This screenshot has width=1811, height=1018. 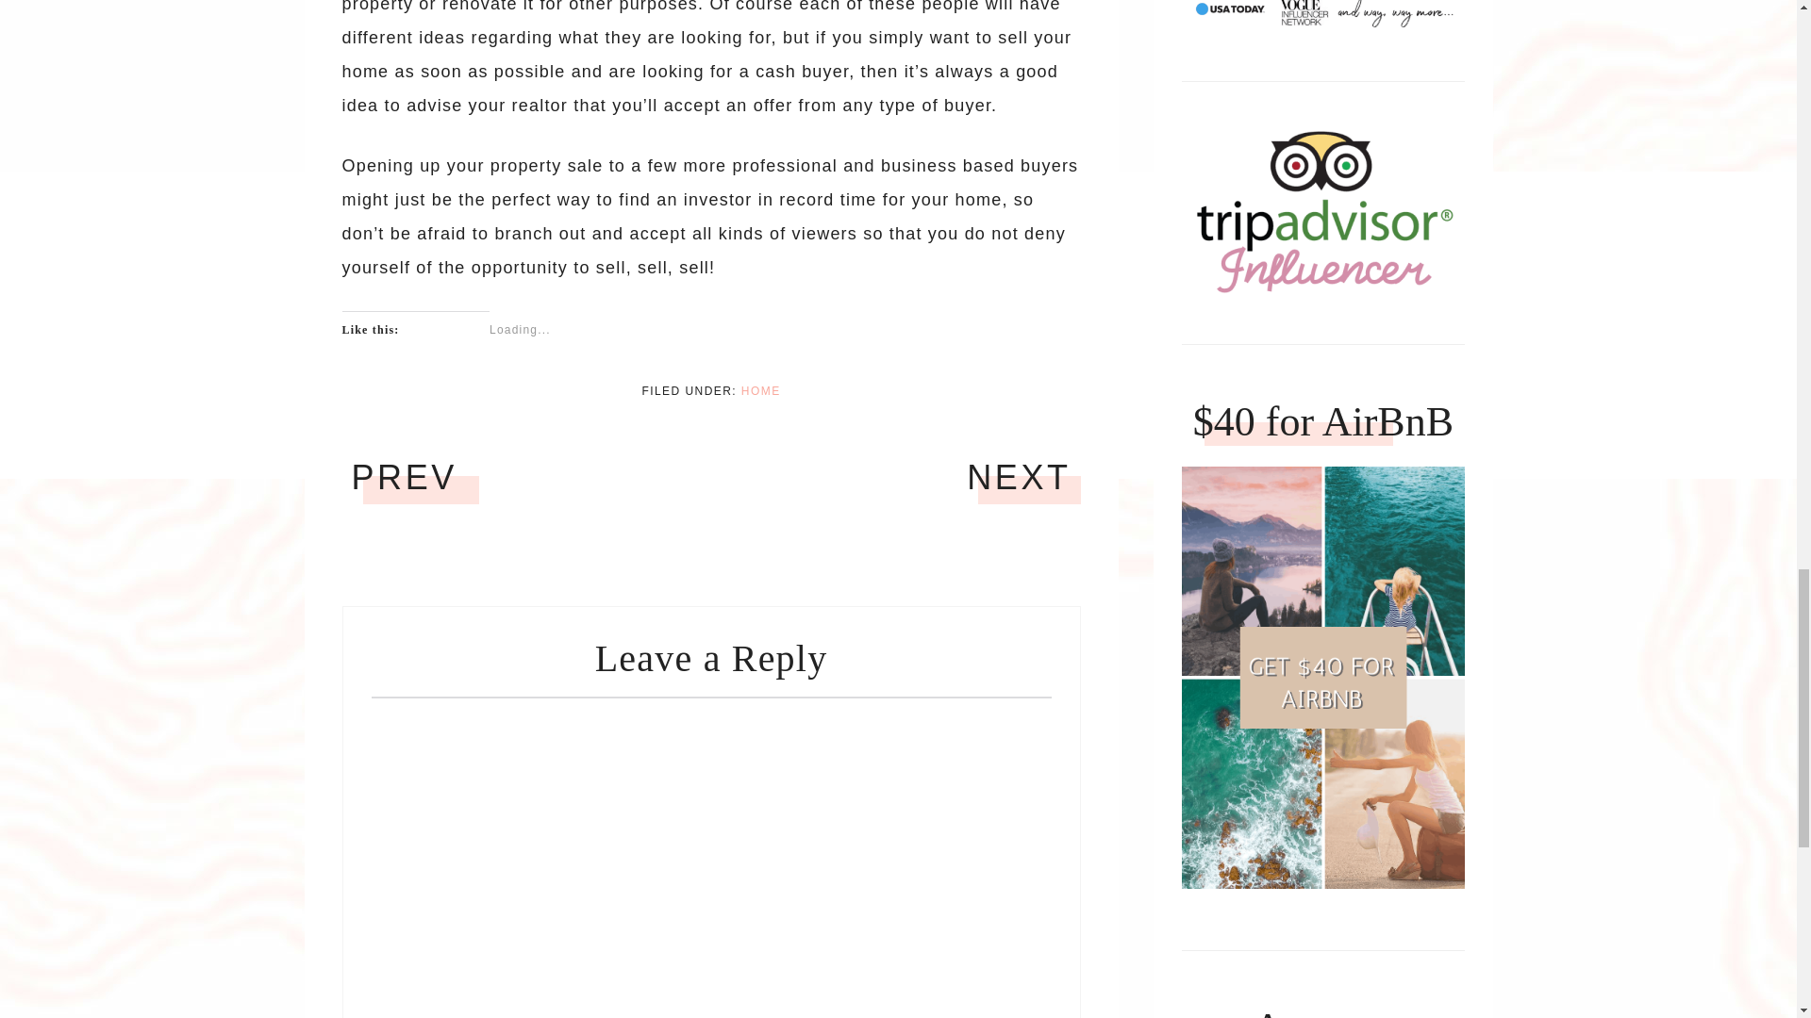 I want to click on HOME, so click(x=760, y=391).